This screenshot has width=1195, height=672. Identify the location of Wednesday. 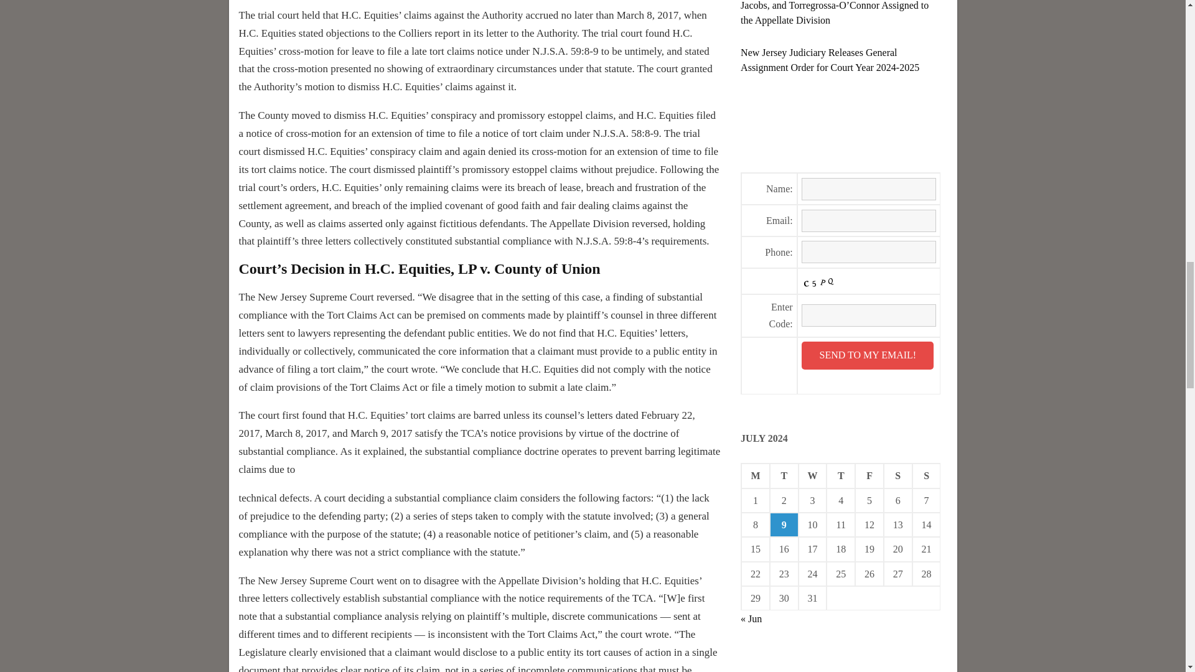
(812, 475).